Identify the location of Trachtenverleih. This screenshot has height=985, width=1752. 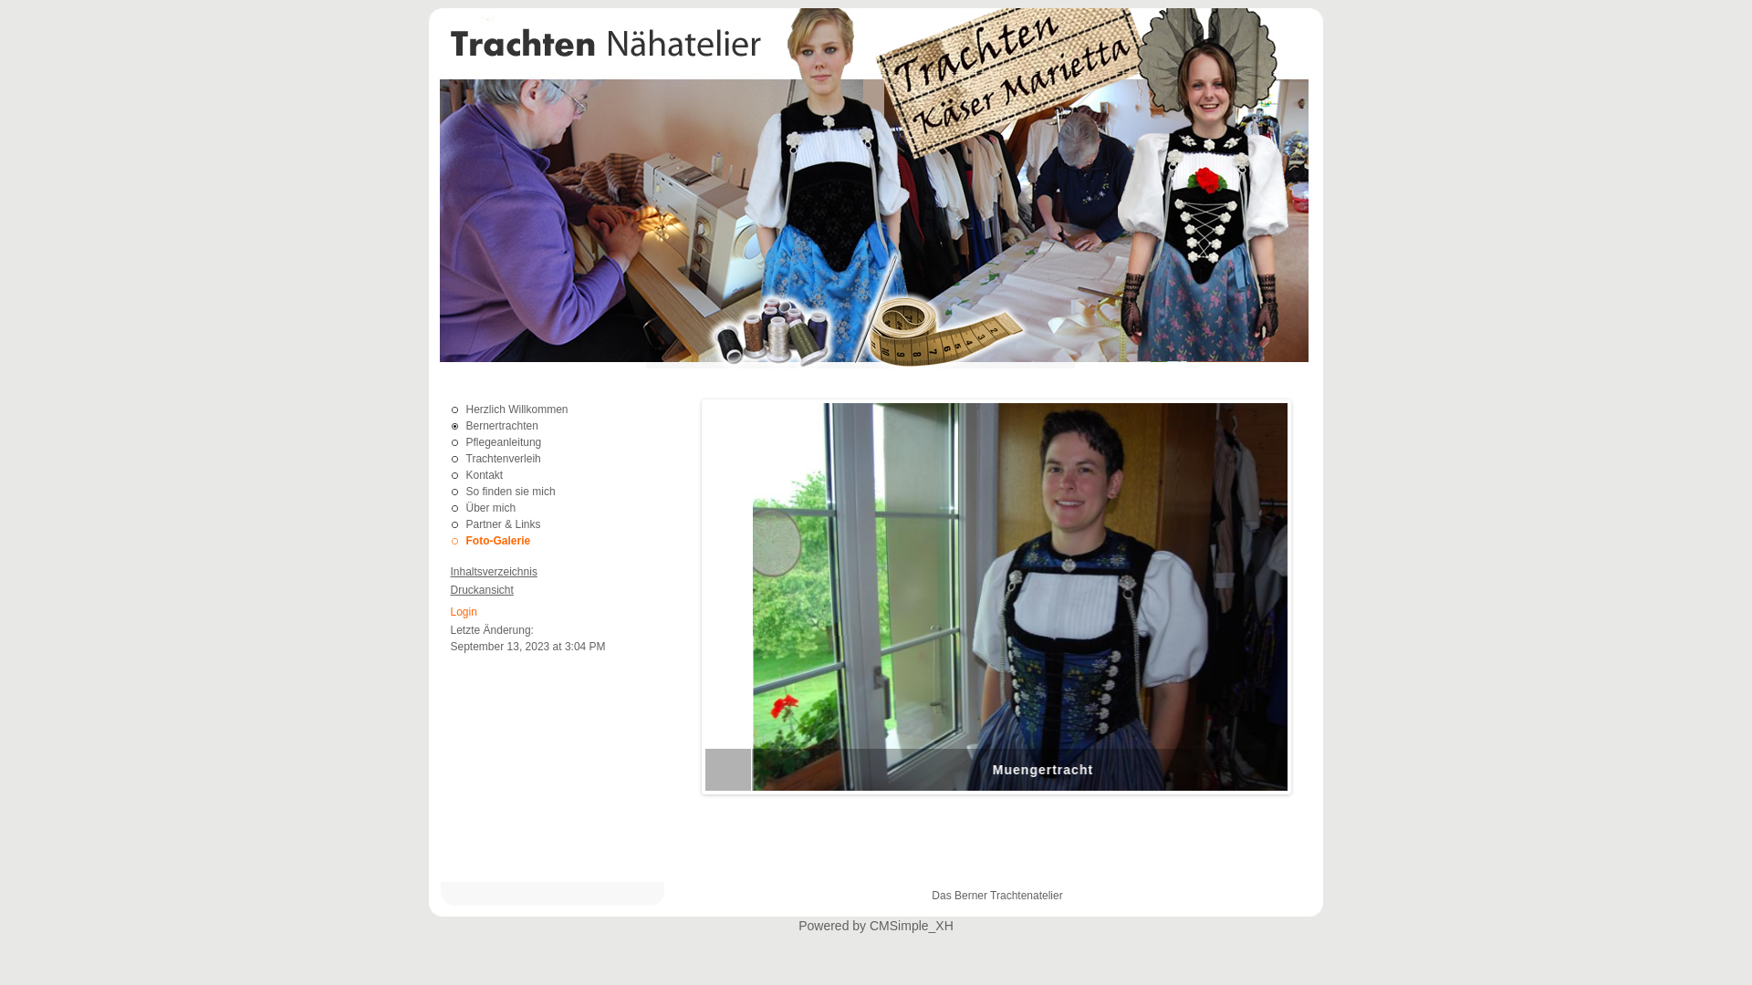
(503, 459).